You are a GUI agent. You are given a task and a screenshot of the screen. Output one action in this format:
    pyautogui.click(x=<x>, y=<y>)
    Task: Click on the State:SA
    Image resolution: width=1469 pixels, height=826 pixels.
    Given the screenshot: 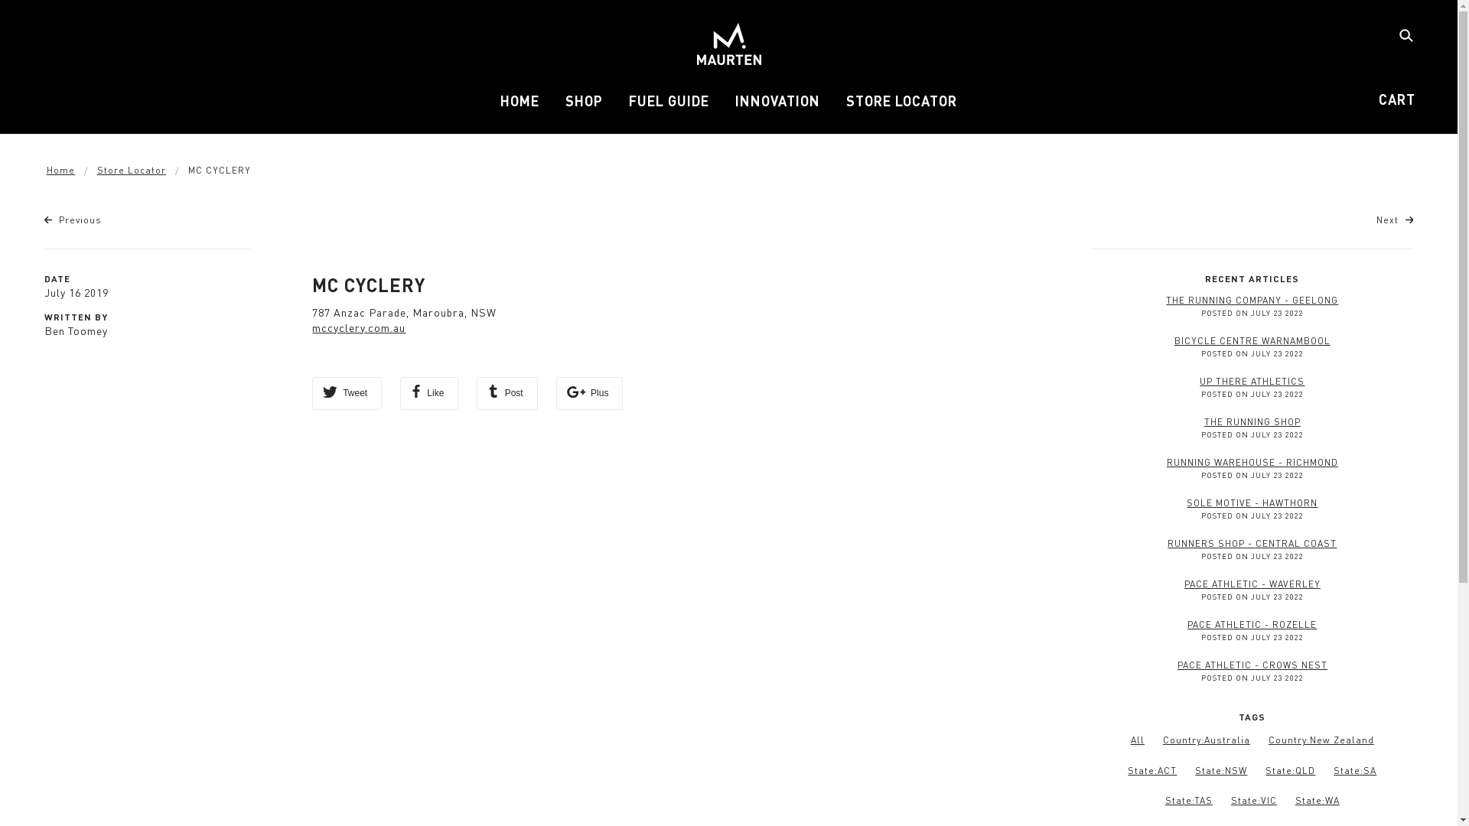 What is the action you would take?
    pyautogui.click(x=1355, y=771)
    